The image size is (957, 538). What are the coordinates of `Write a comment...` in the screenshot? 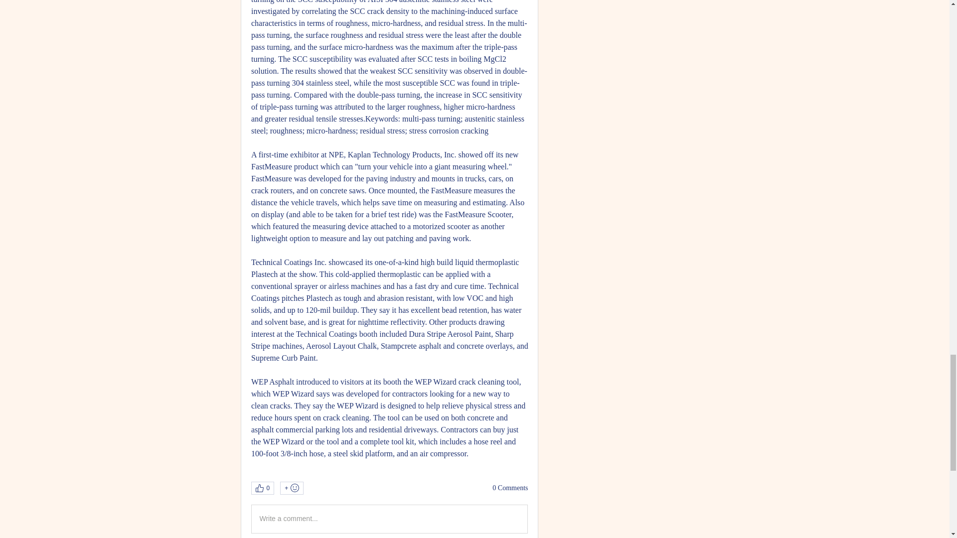 It's located at (389, 519).